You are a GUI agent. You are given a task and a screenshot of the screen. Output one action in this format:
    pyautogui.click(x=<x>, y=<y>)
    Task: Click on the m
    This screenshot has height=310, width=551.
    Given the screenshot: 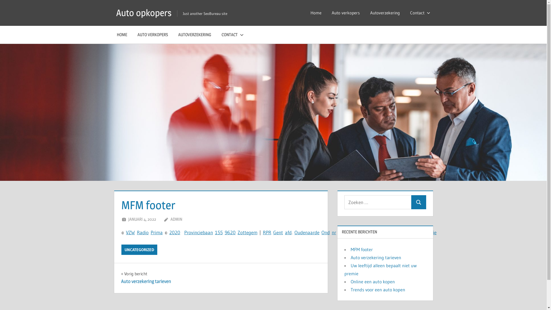 What is the action you would take?
    pyautogui.click(x=255, y=232)
    